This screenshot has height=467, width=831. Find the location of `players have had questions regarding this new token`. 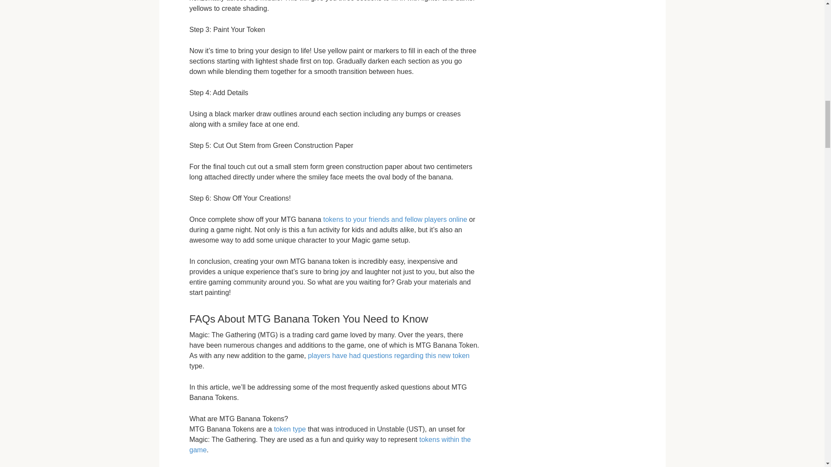

players have had questions regarding this new token is located at coordinates (388, 355).